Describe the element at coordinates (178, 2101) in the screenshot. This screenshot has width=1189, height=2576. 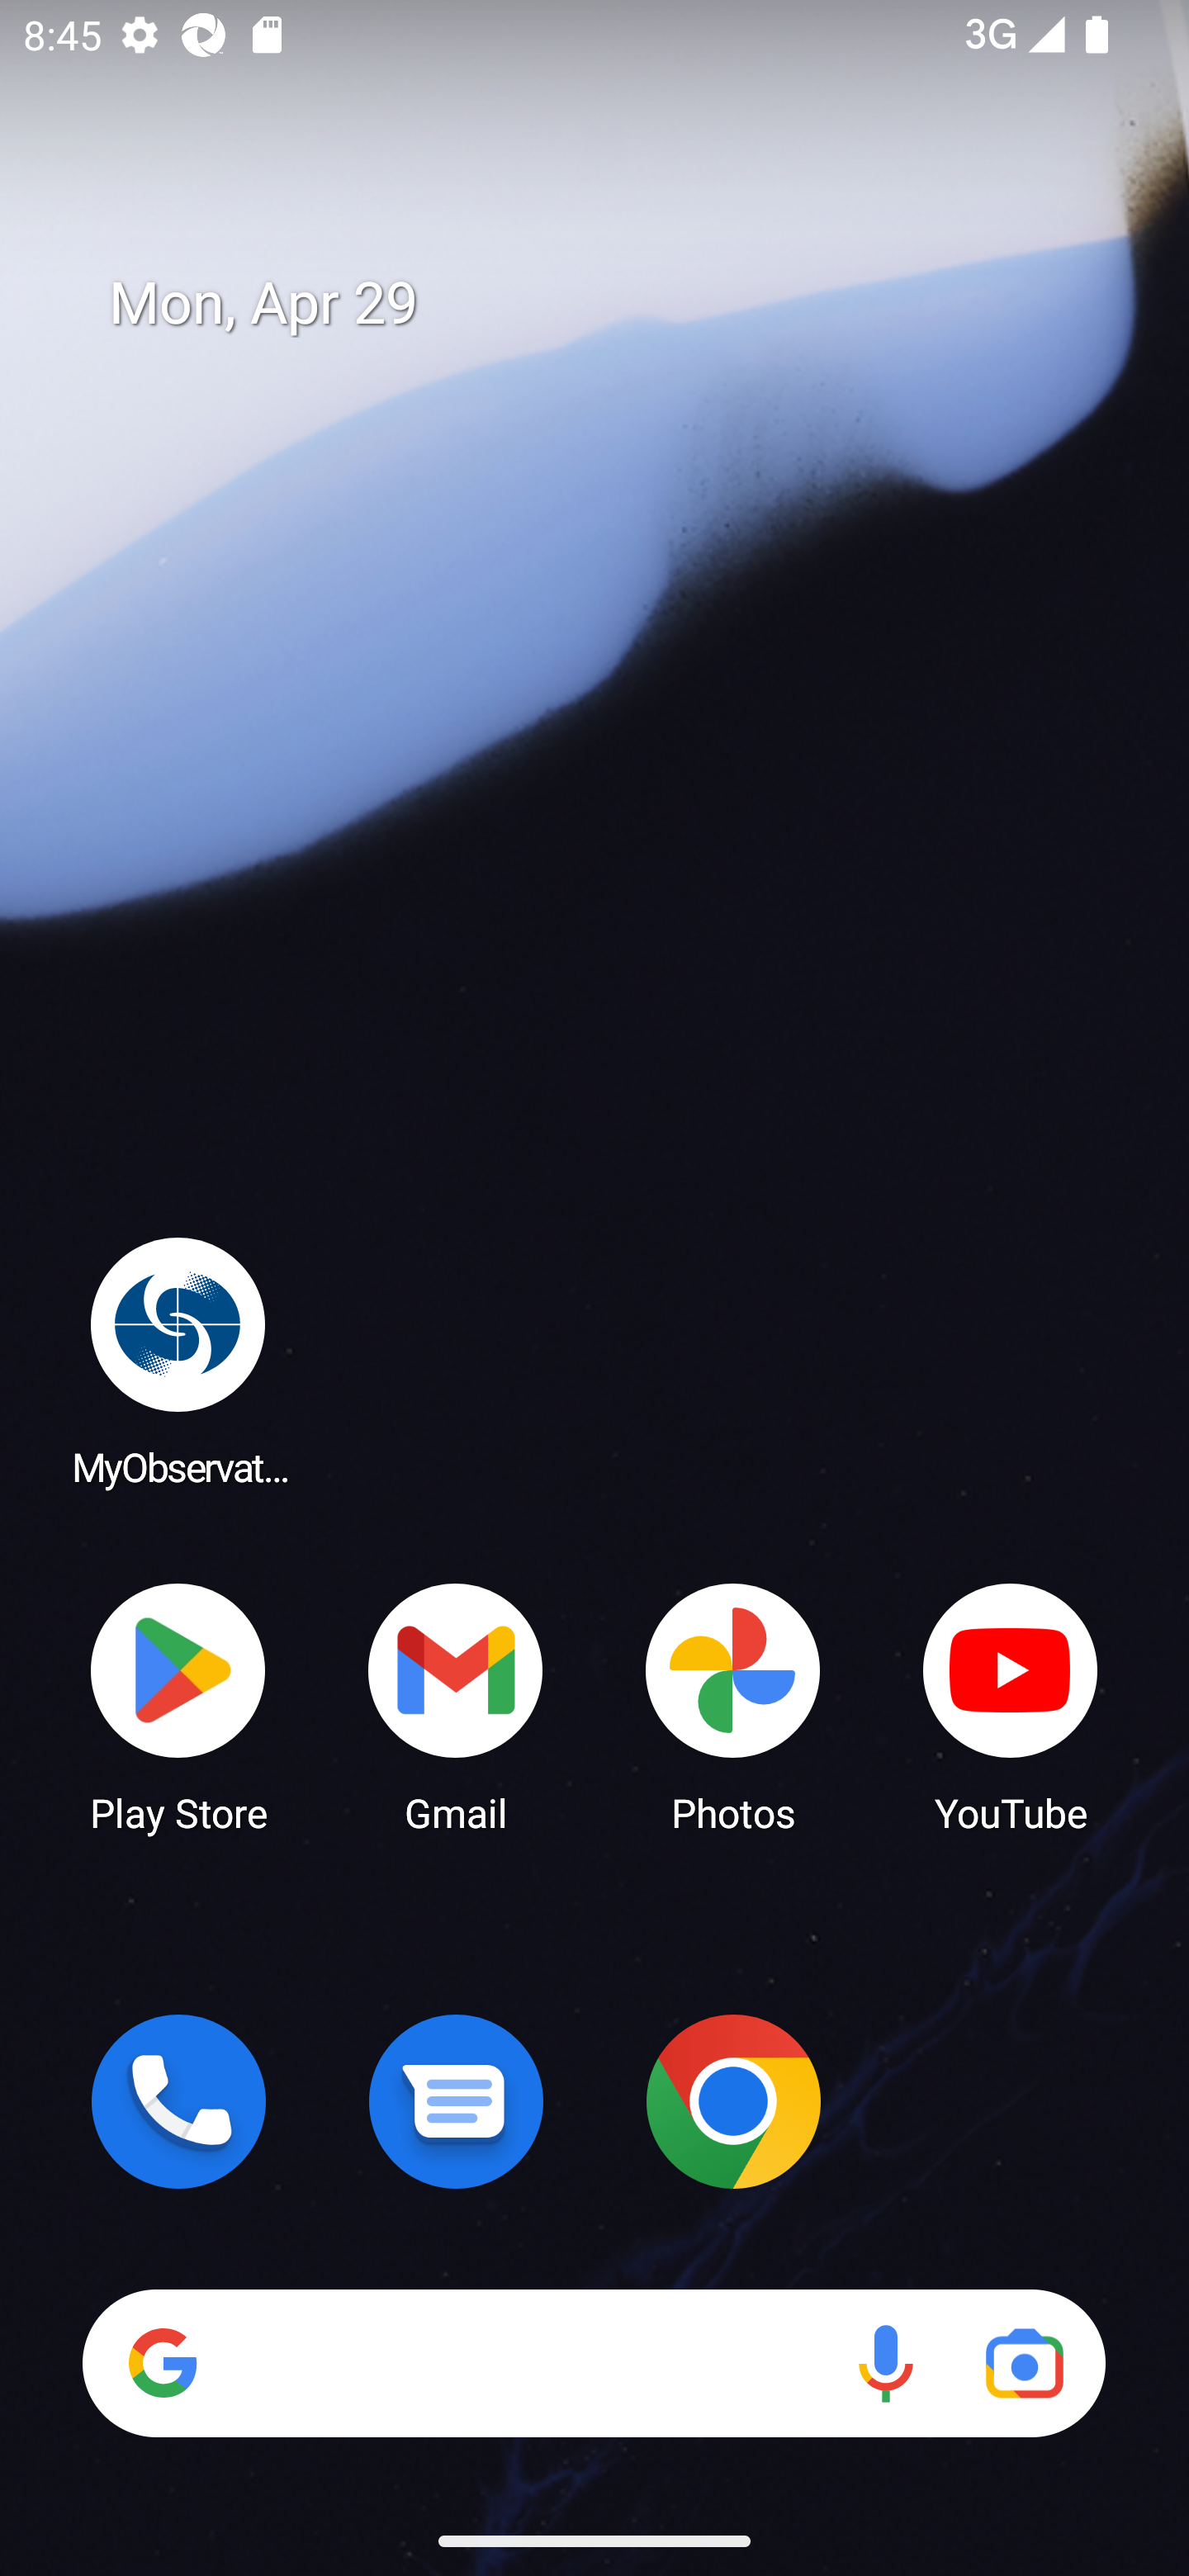
I see `Phone` at that location.